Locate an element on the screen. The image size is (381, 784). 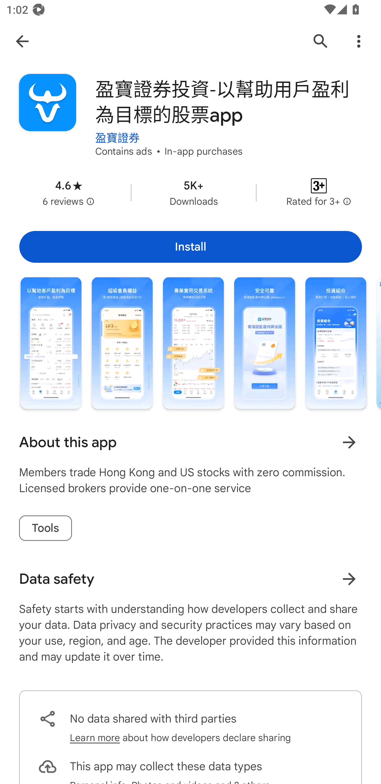
Navigate up is located at coordinates (22, 41).